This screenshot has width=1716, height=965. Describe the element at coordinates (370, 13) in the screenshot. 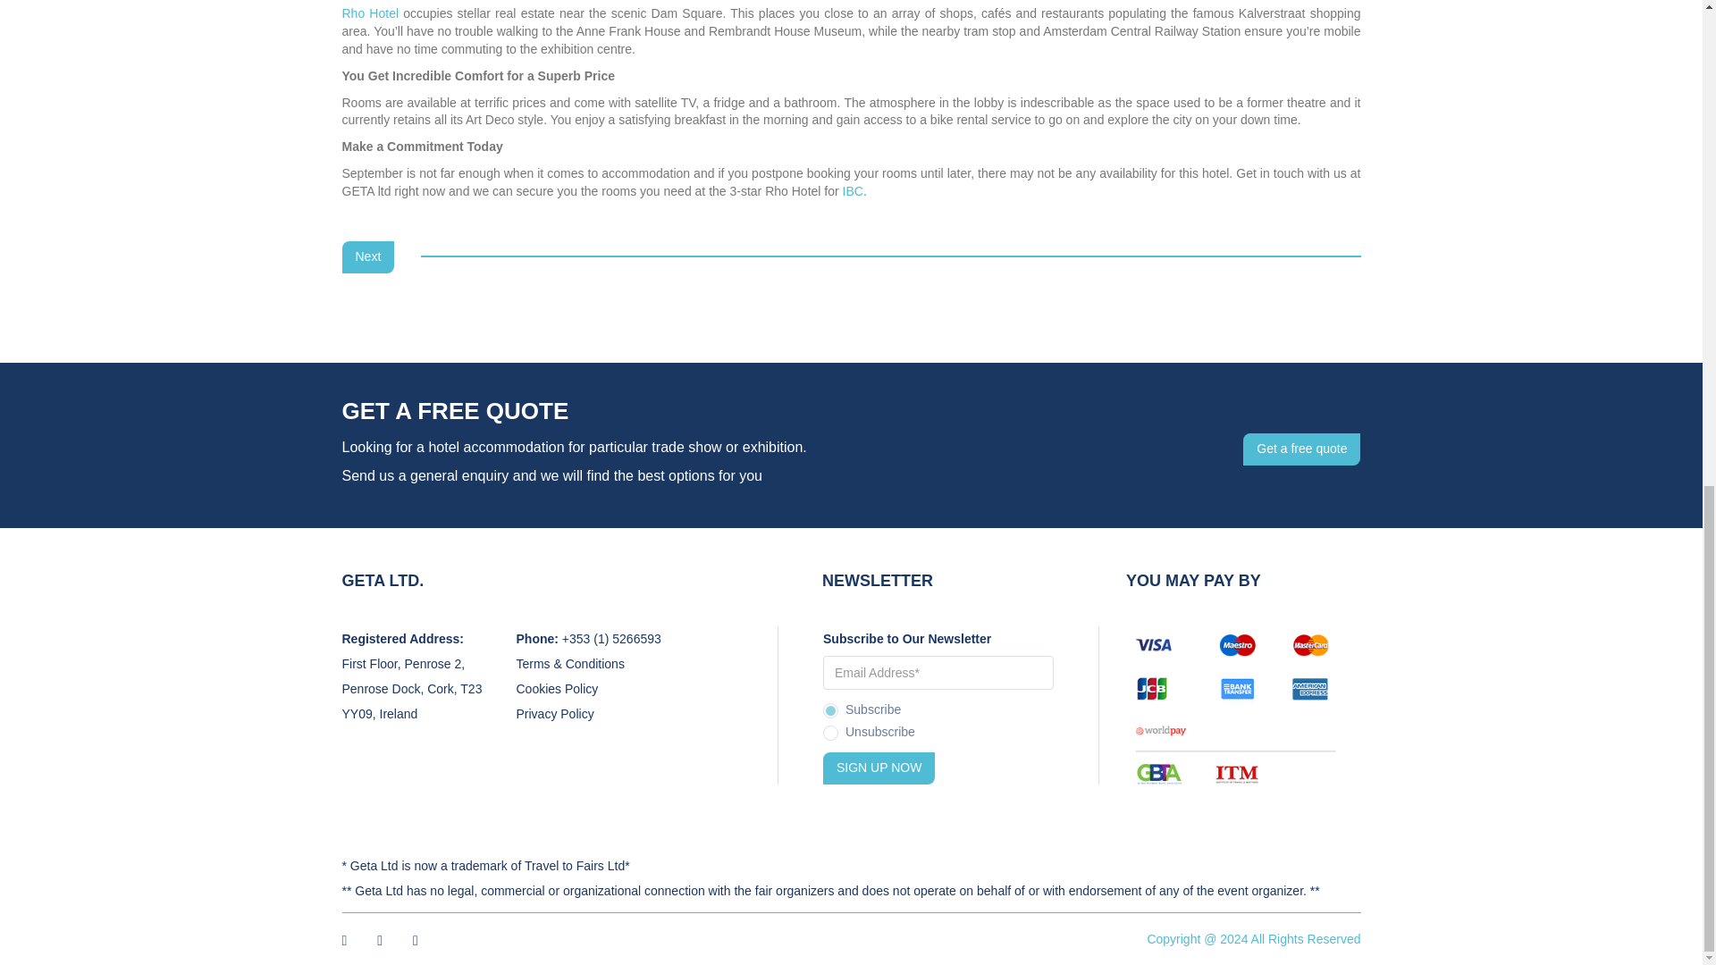

I see `Rho Hotel` at that location.